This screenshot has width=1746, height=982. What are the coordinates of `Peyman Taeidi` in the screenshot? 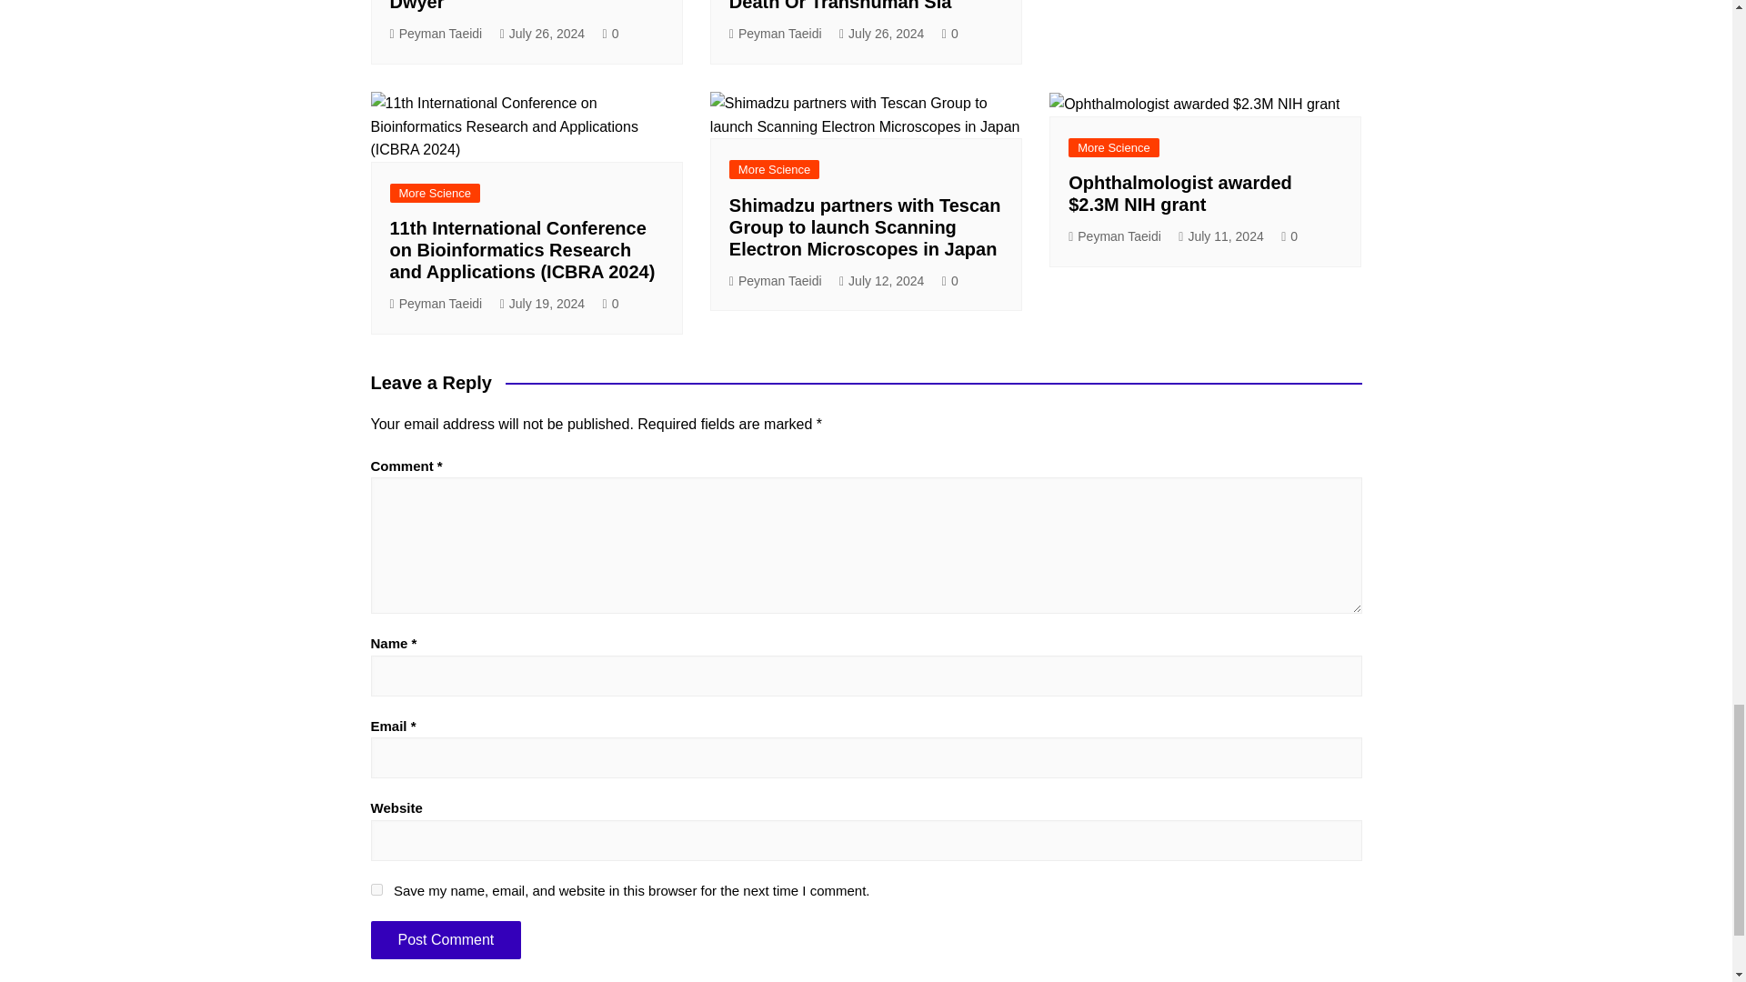 It's located at (435, 33).